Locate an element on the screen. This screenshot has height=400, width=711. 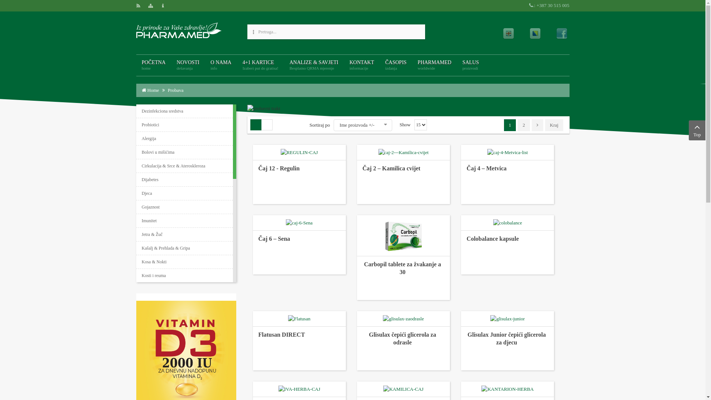
Krvni pritisak & Krvni sudovi is located at coordinates (184, 289).